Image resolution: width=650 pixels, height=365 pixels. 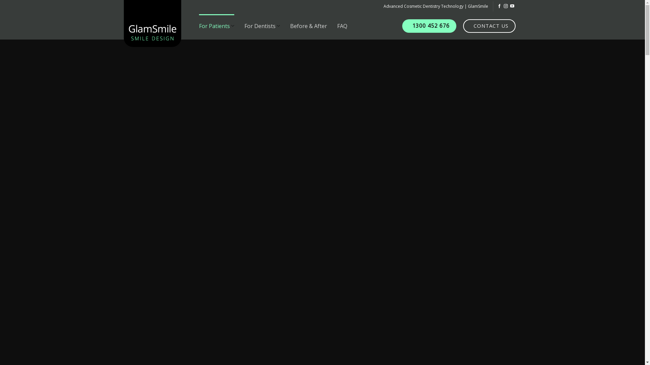 I want to click on For Dentists, so click(x=262, y=26).